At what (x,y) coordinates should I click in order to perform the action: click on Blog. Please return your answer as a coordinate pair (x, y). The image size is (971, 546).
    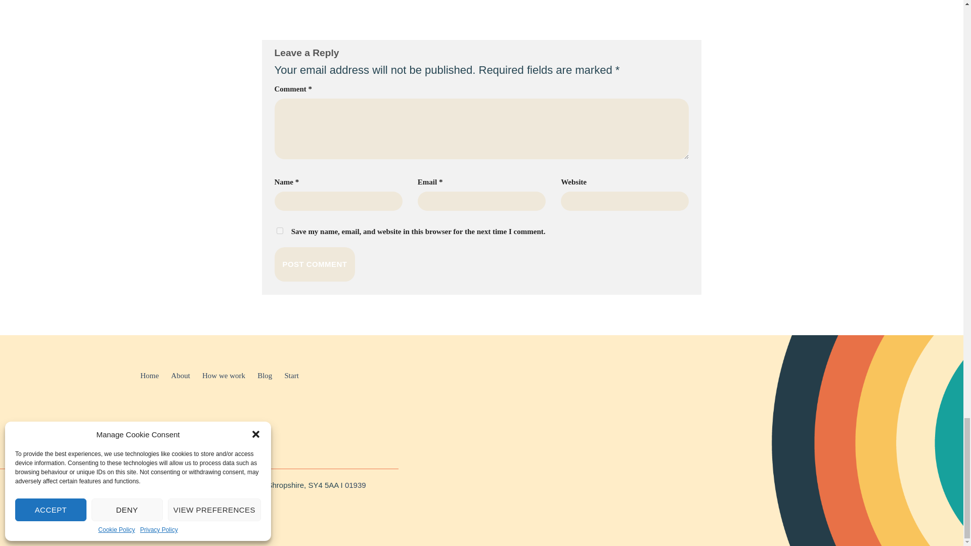
    Looking at the image, I should click on (264, 375).